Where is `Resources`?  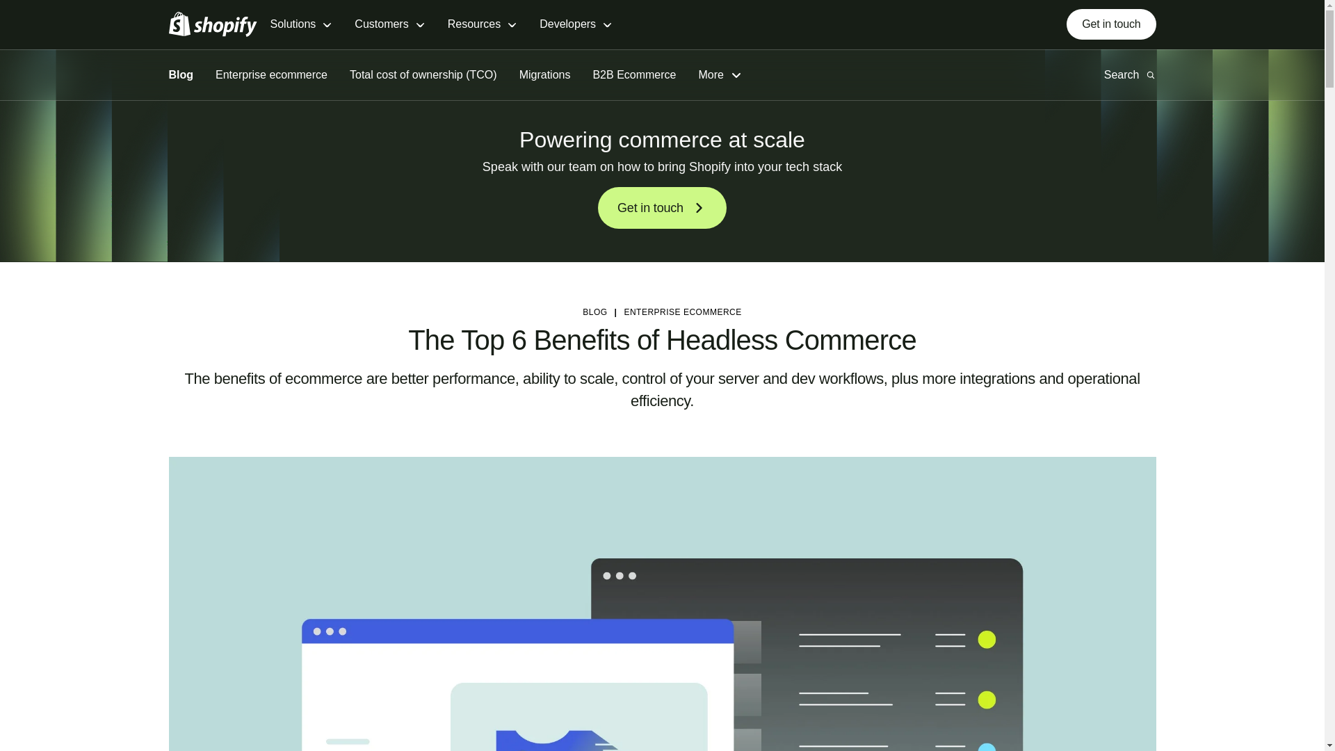 Resources is located at coordinates (483, 25).